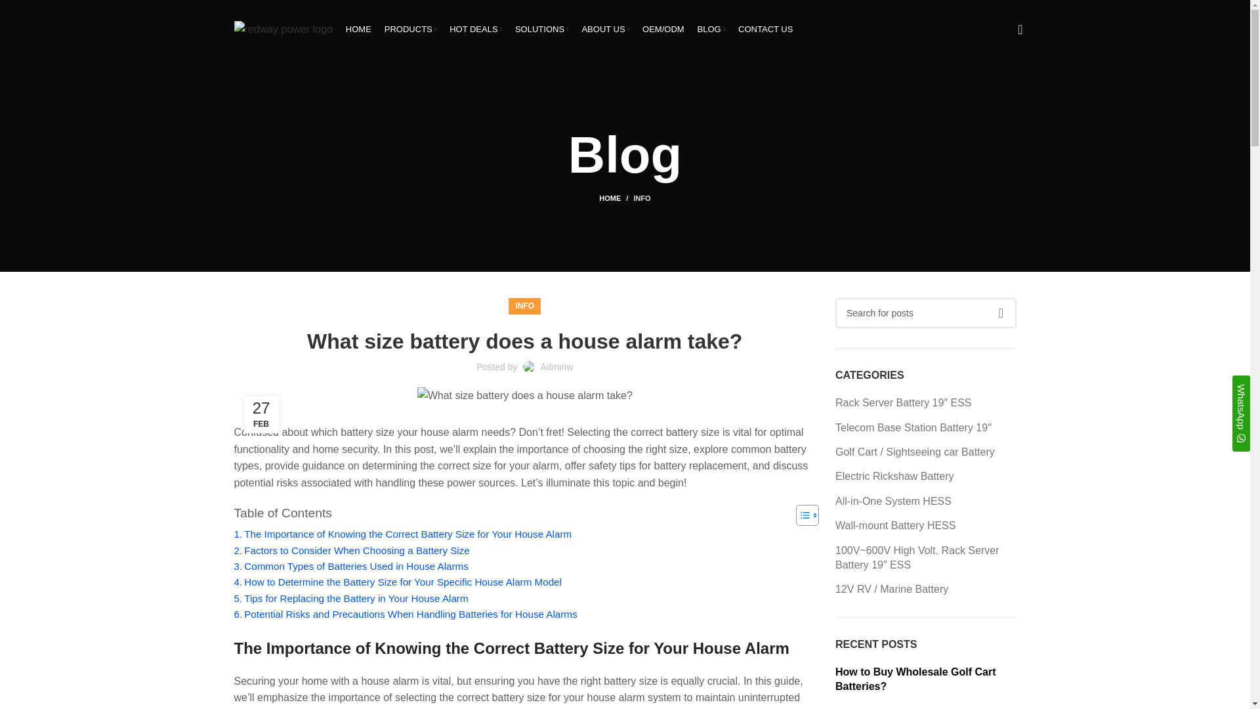 The image size is (1260, 709). Describe the element at coordinates (350, 566) in the screenshot. I see `Common Types of Batteries Used in House Alarms` at that location.